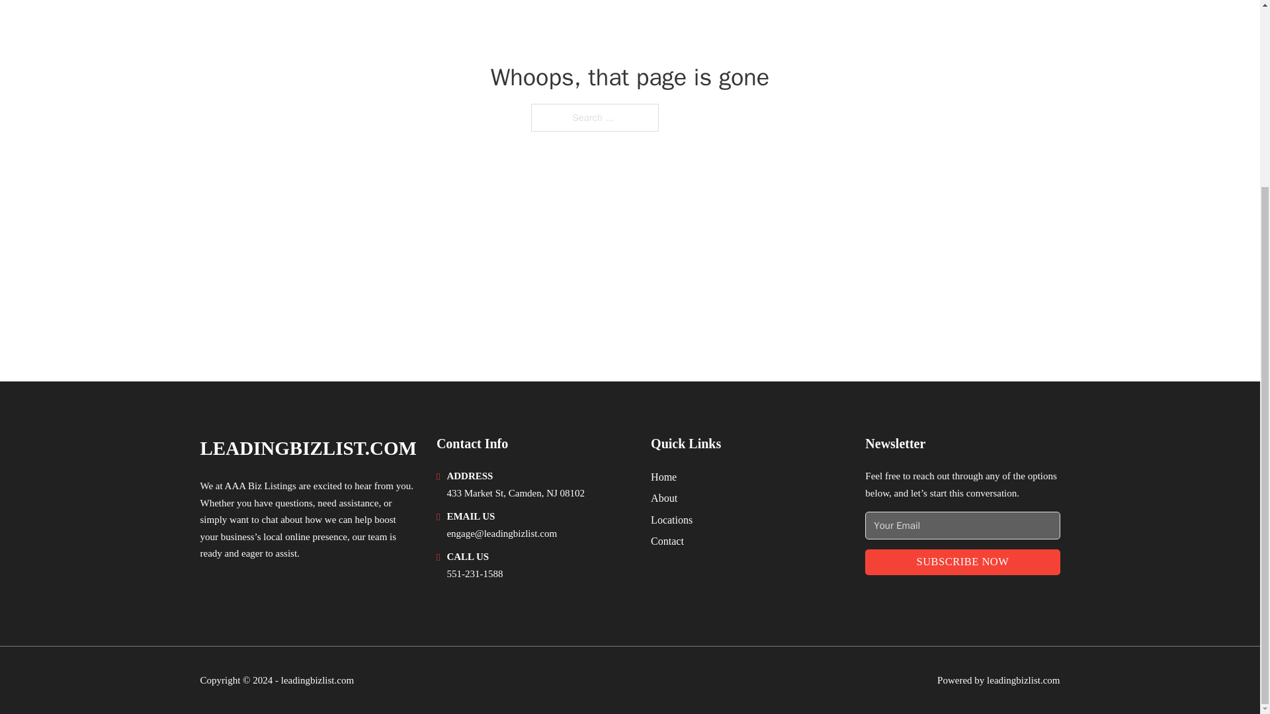 The height and width of the screenshot is (714, 1270). What do you see at coordinates (663, 477) in the screenshot?
I see `Home` at bounding box center [663, 477].